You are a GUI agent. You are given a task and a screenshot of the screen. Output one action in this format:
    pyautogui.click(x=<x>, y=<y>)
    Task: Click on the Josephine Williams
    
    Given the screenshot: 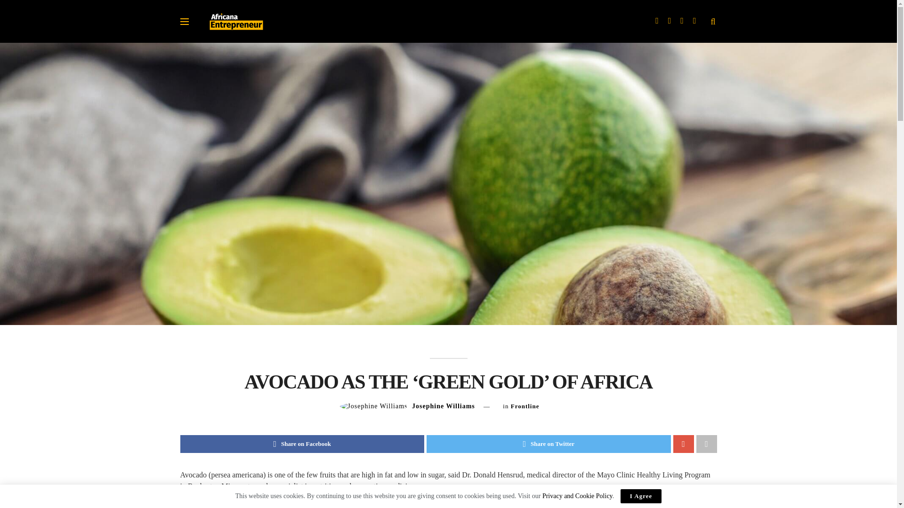 What is the action you would take?
    pyautogui.click(x=444, y=406)
    